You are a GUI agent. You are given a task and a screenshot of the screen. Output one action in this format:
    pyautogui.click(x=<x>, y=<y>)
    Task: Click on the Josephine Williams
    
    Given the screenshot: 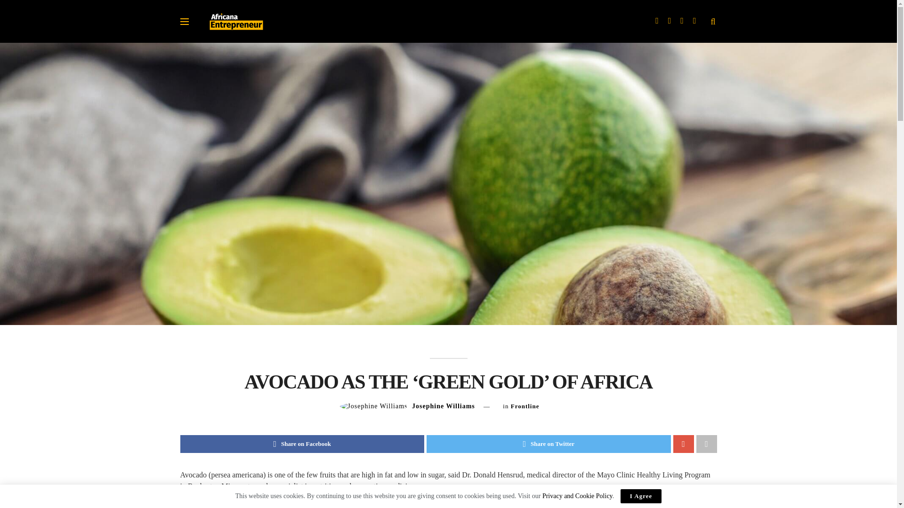 What is the action you would take?
    pyautogui.click(x=444, y=406)
    